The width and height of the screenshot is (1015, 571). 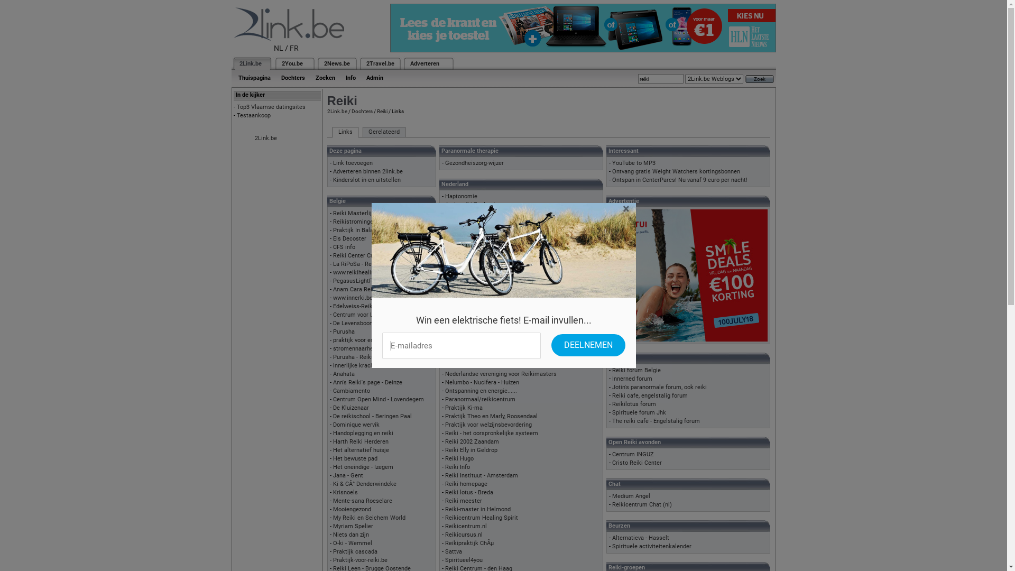 I want to click on Purusha, so click(x=344, y=332).